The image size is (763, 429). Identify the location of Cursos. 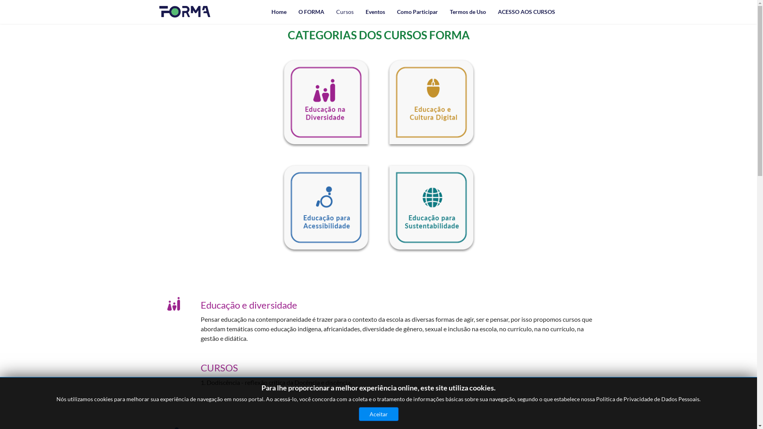
(345, 12).